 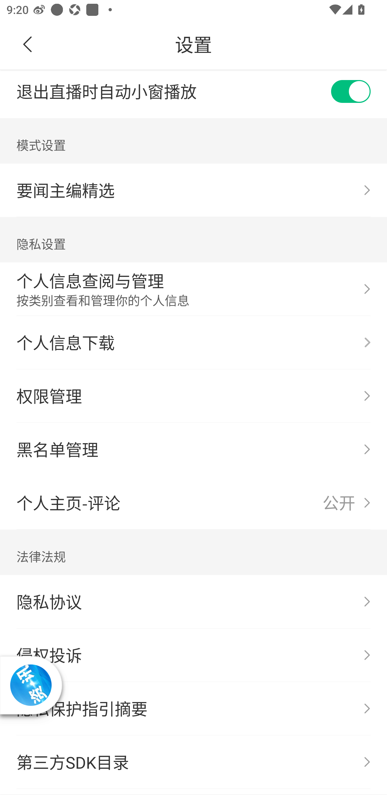 What do you see at coordinates (193, 602) in the screenshot?
I see `隐私协议` at bounding box center [193, 602].